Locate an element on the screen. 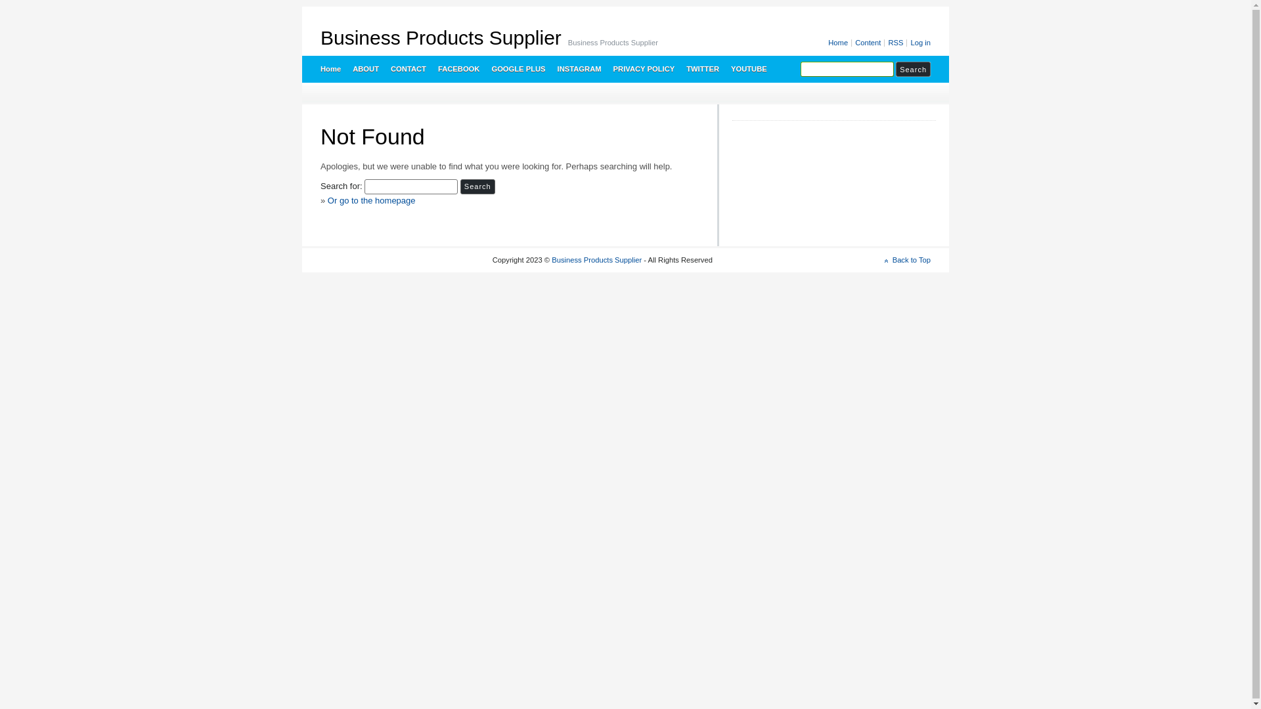  Search is located at coordinates (478, 186).